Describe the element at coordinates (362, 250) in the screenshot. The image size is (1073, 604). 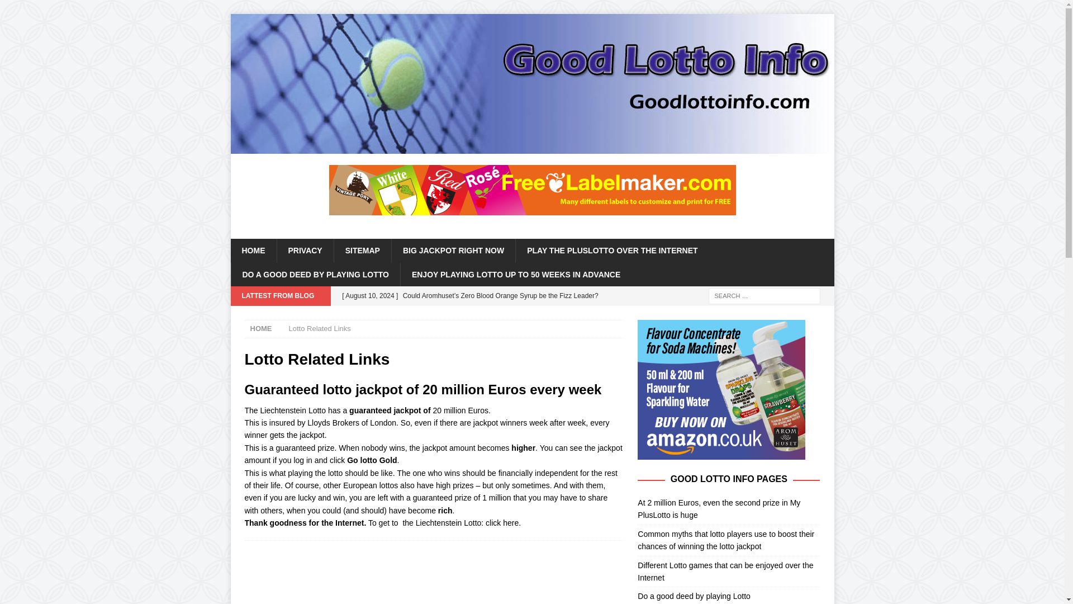
I see `SITEMAP` at that location.